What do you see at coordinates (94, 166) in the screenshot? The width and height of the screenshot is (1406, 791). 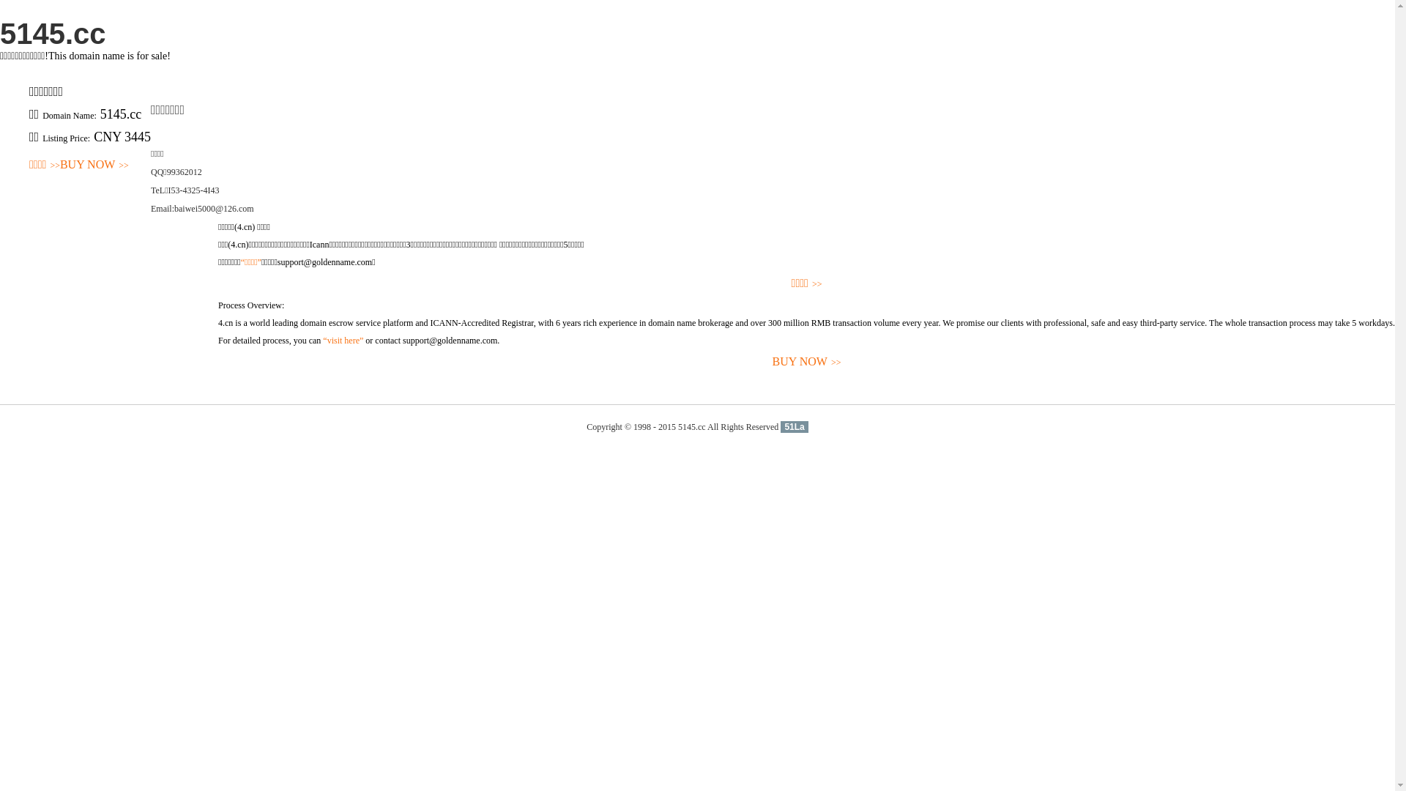 I see `BUY NOW>>` at bounding box center [94, 166].